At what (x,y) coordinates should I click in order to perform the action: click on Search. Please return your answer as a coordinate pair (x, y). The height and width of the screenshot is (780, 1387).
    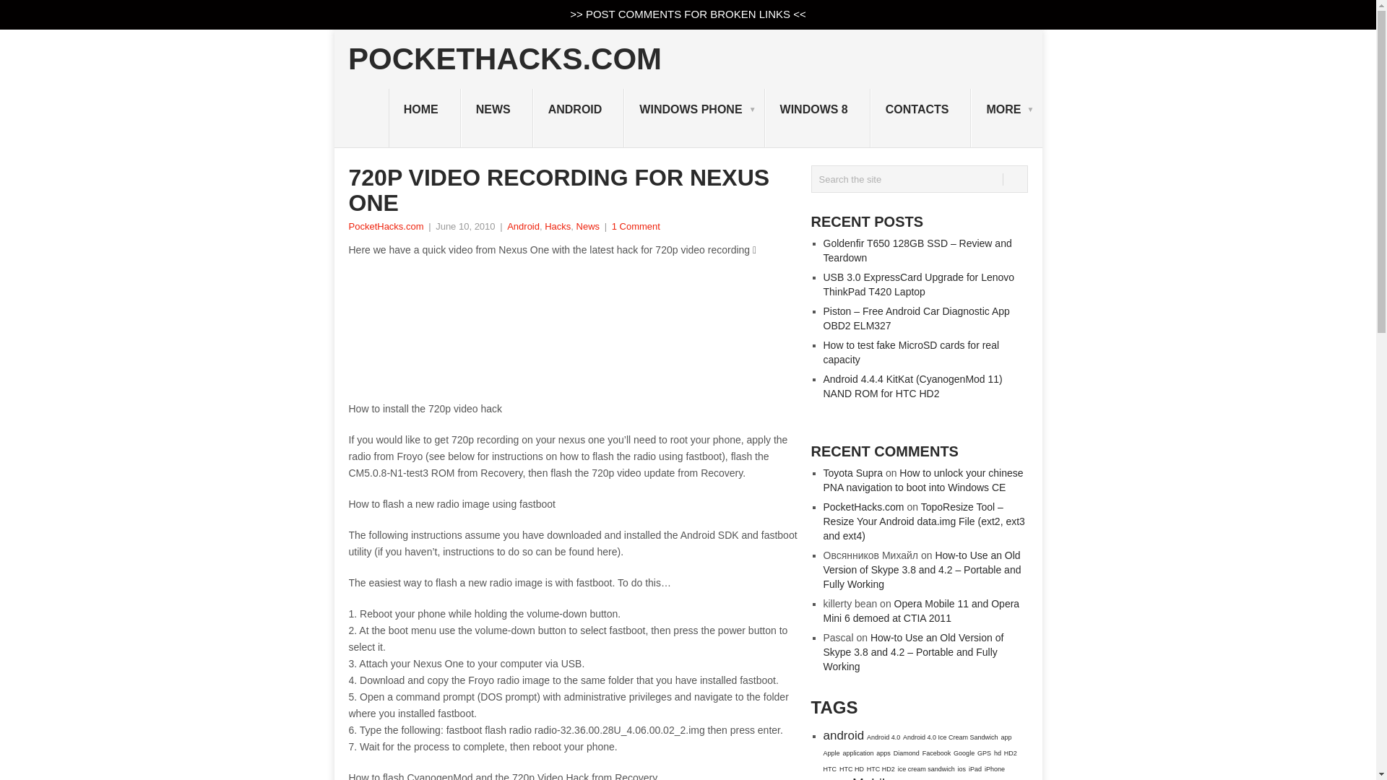
    Looking at the image, I should click on (1014, 179).